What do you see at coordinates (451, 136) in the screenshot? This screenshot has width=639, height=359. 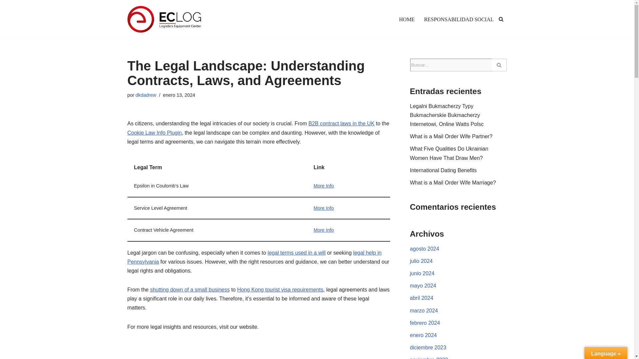 I see `What is a Mail Order Wife Partner?` at bounding box center [451, 136].